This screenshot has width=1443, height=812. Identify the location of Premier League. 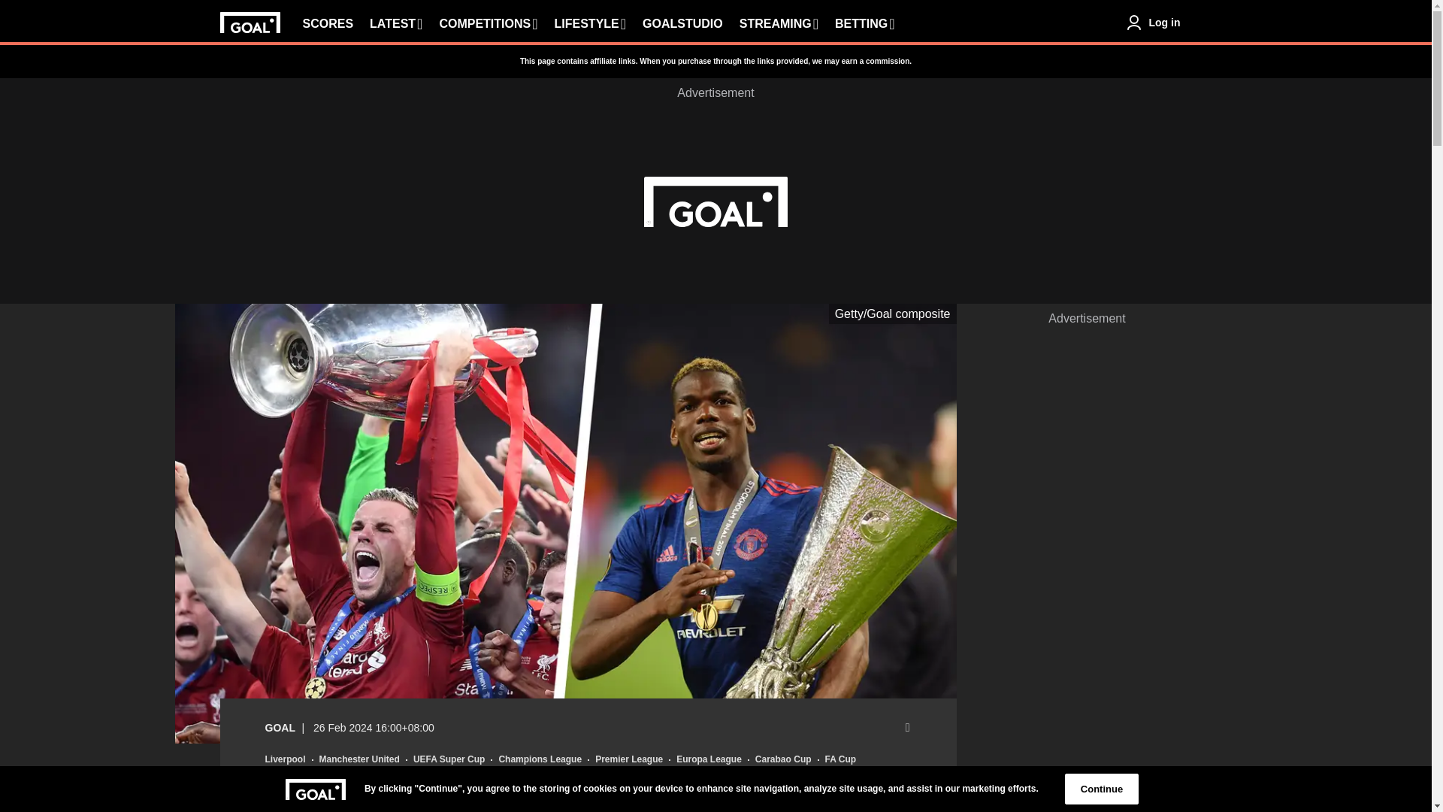
(628, 759).